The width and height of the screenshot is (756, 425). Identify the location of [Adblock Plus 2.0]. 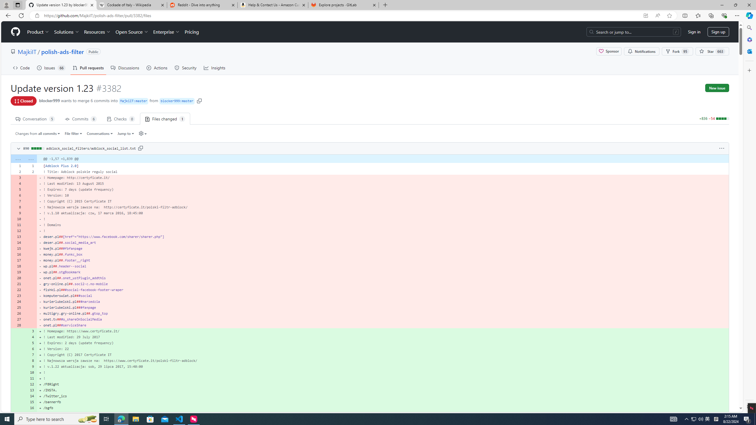
(383, 166).